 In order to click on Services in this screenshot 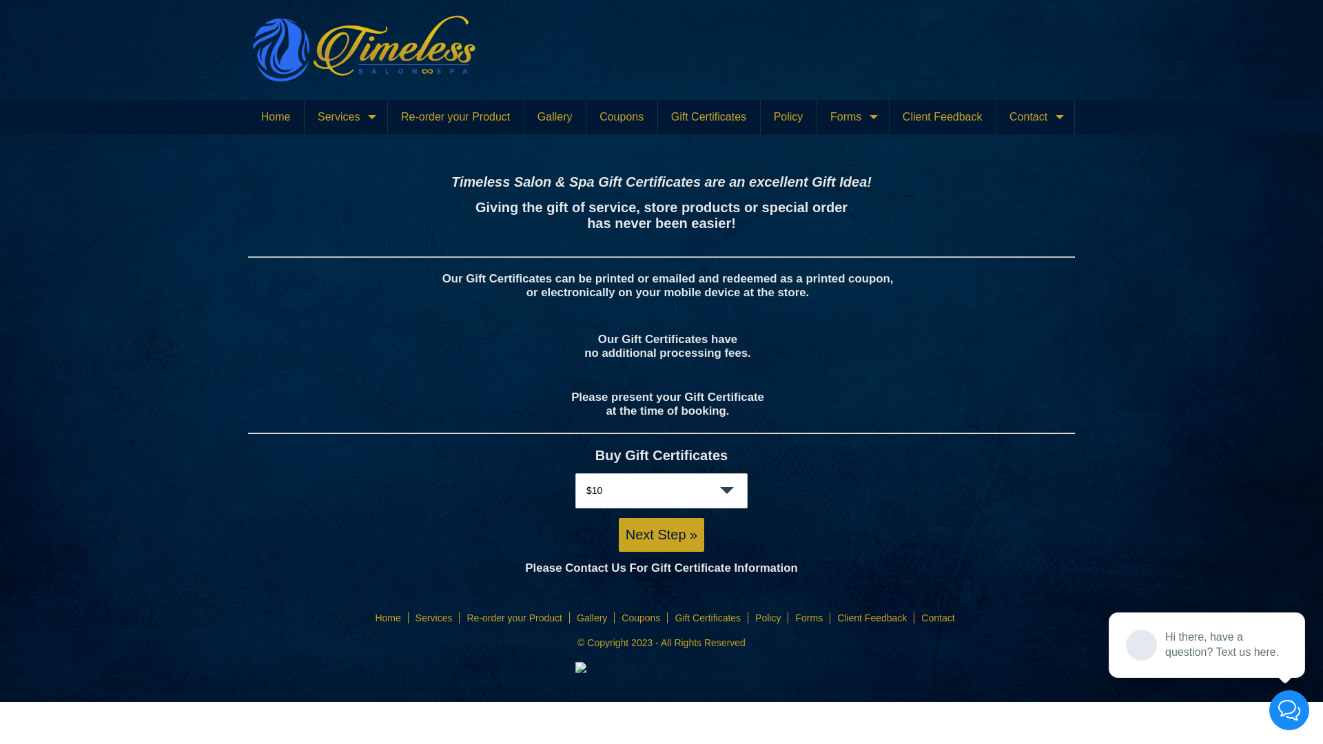, I will do `click(434, 617)`.